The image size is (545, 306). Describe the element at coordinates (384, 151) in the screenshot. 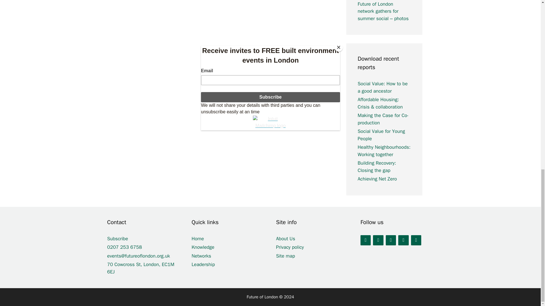

I see `Healthy Neighbourhoods: Working together` at that location.